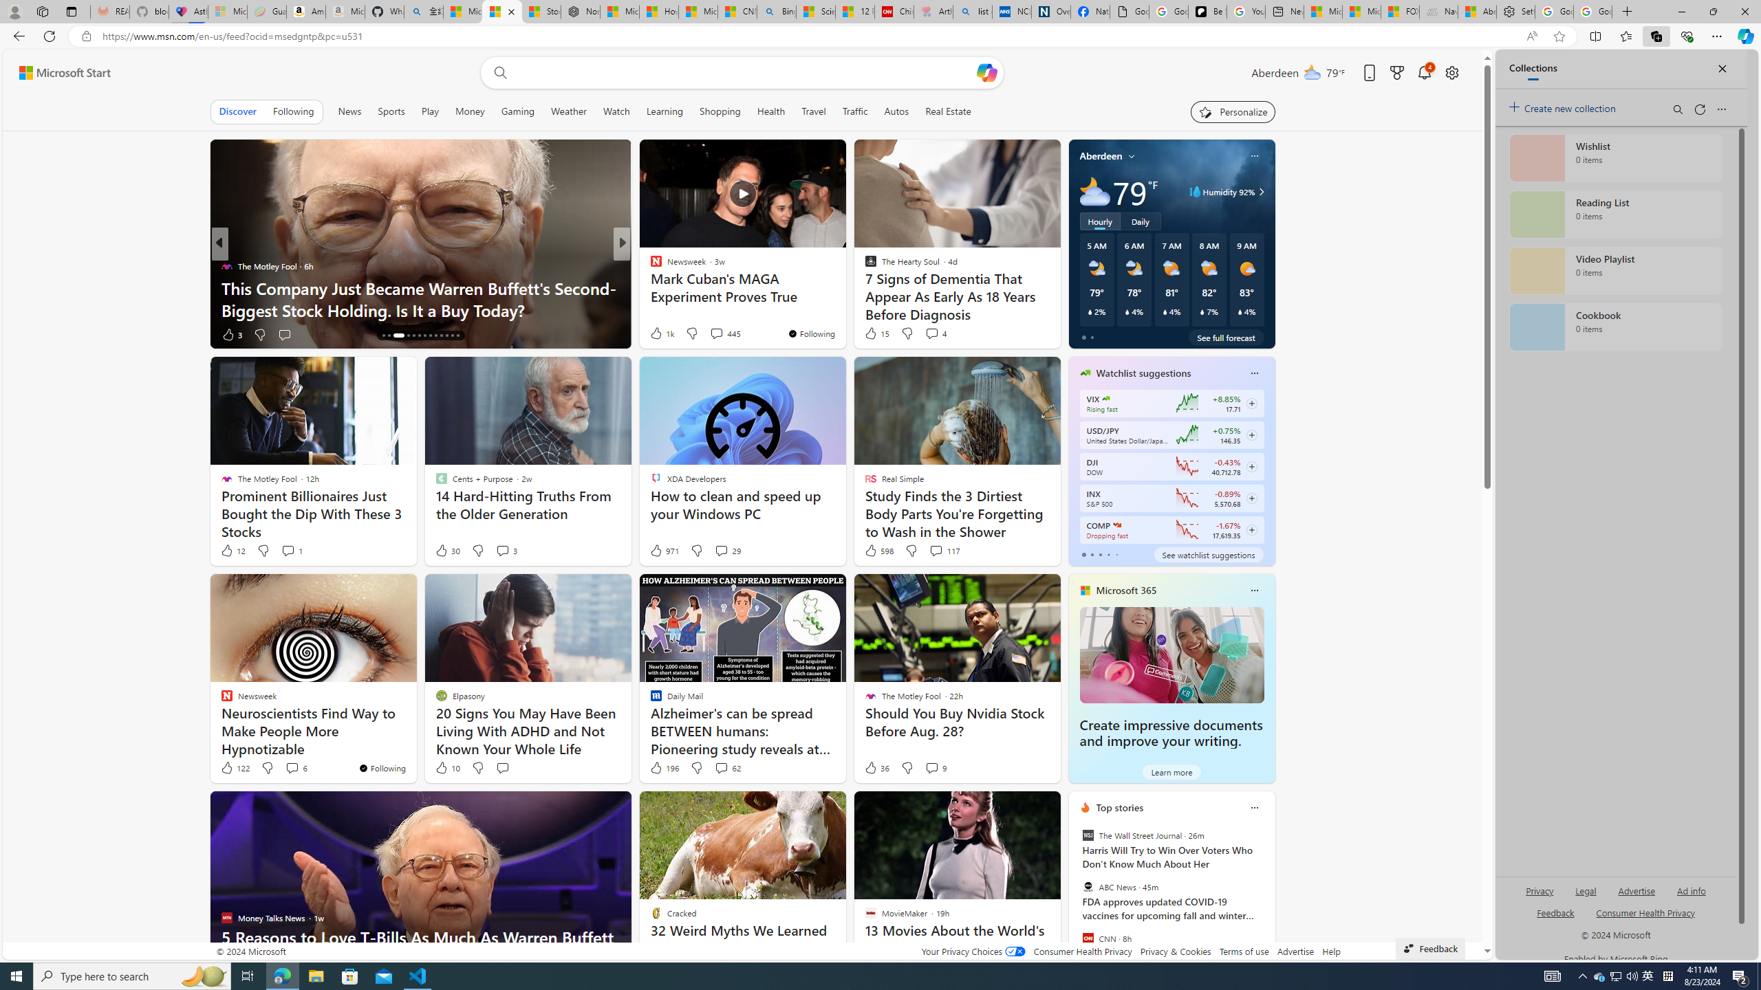 Image resolution: width=1761 pixels, height=990 pixels. What do you see at coordinates (296, 767) in the screenshot?
I see `View comments 6 Comment` at bounding box center [296, 767].